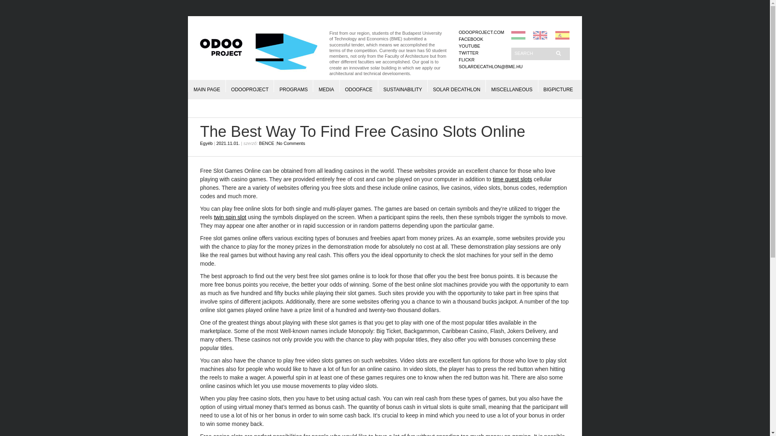 This screenshot has width=776, height=436. What do you see at coordinates (512, 86) in the screenshot?
I see `MISCELLANEOUS` at bounding box center [512, 86].